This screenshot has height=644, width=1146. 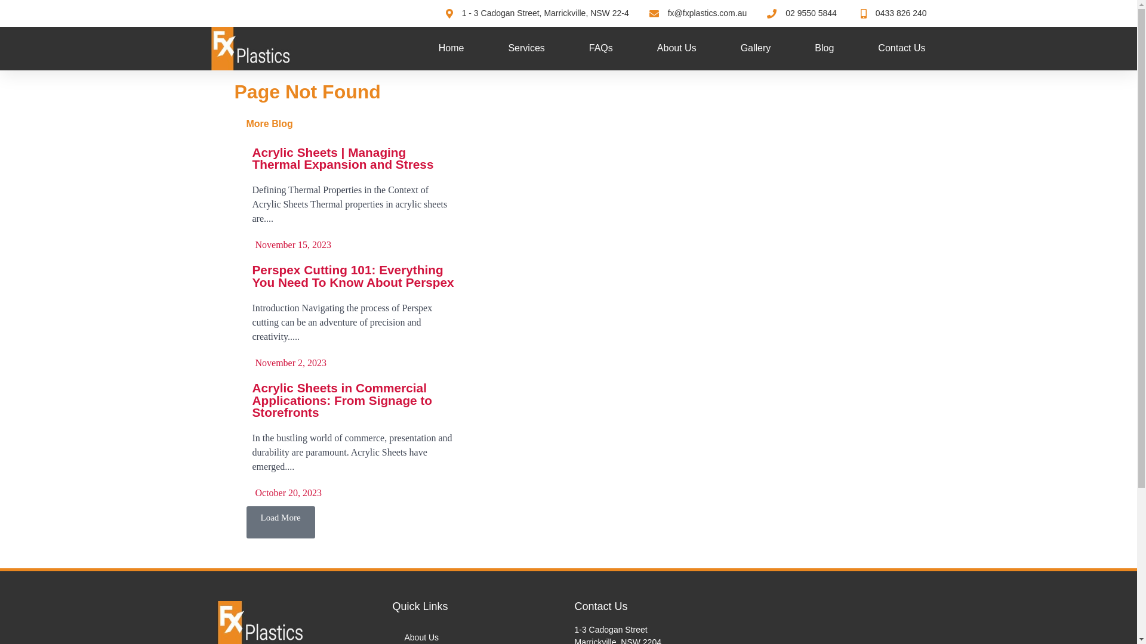 I want to click on Contact Us, so click(x=901, y=48).